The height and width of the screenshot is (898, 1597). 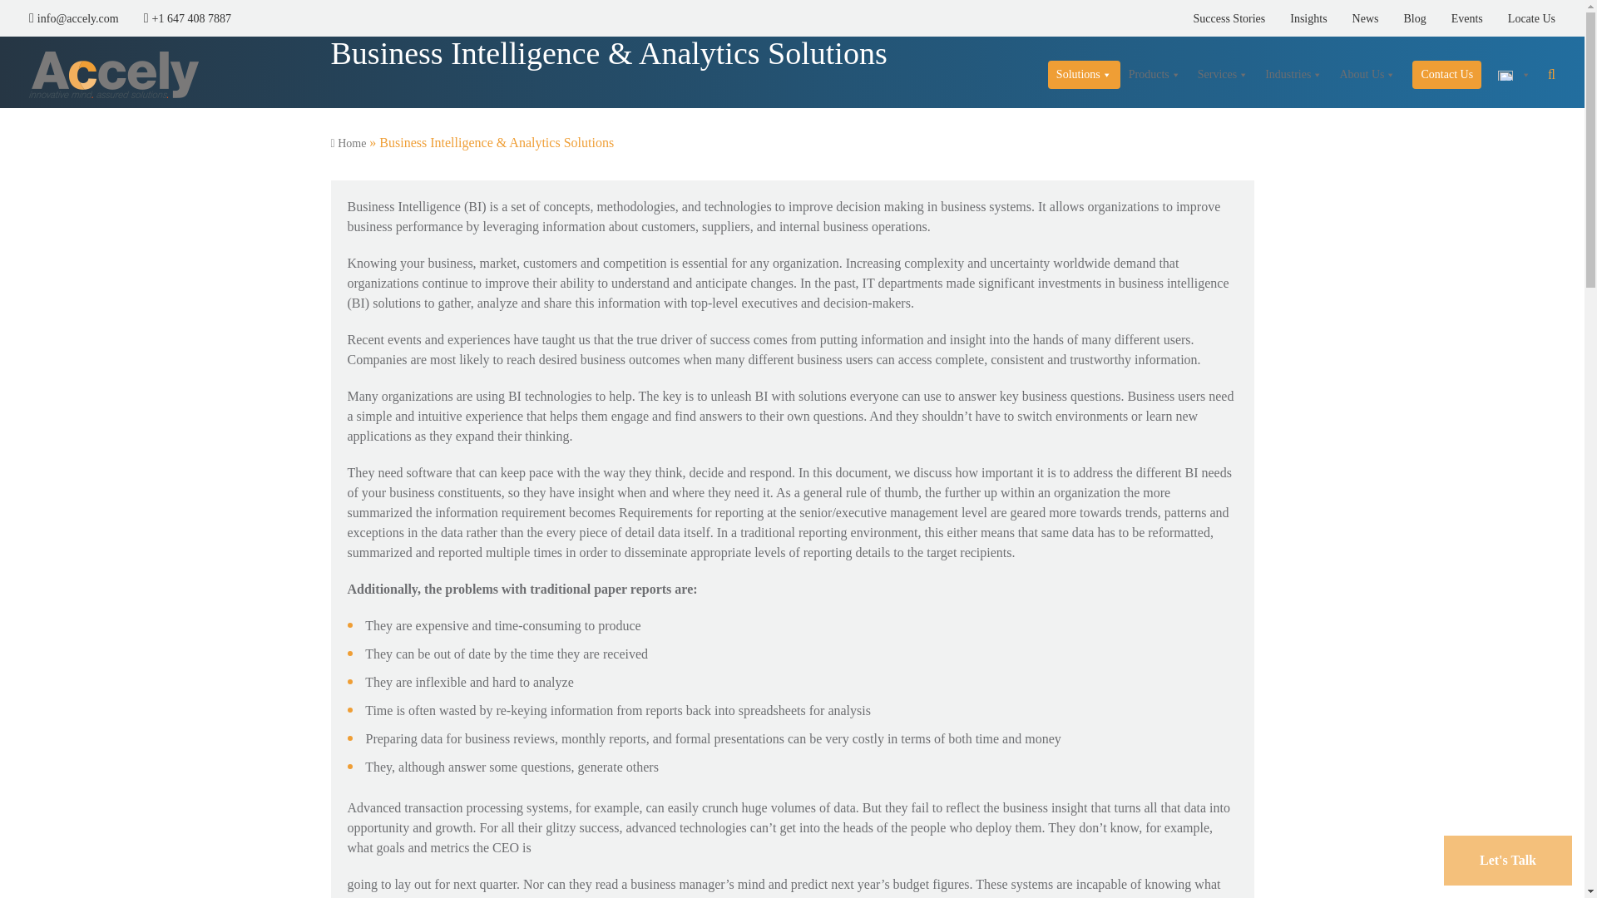 What do you see at coordinates (1519, 18) in the screenshot?
I see `Locate Us` at bounding box center [1519, 18].